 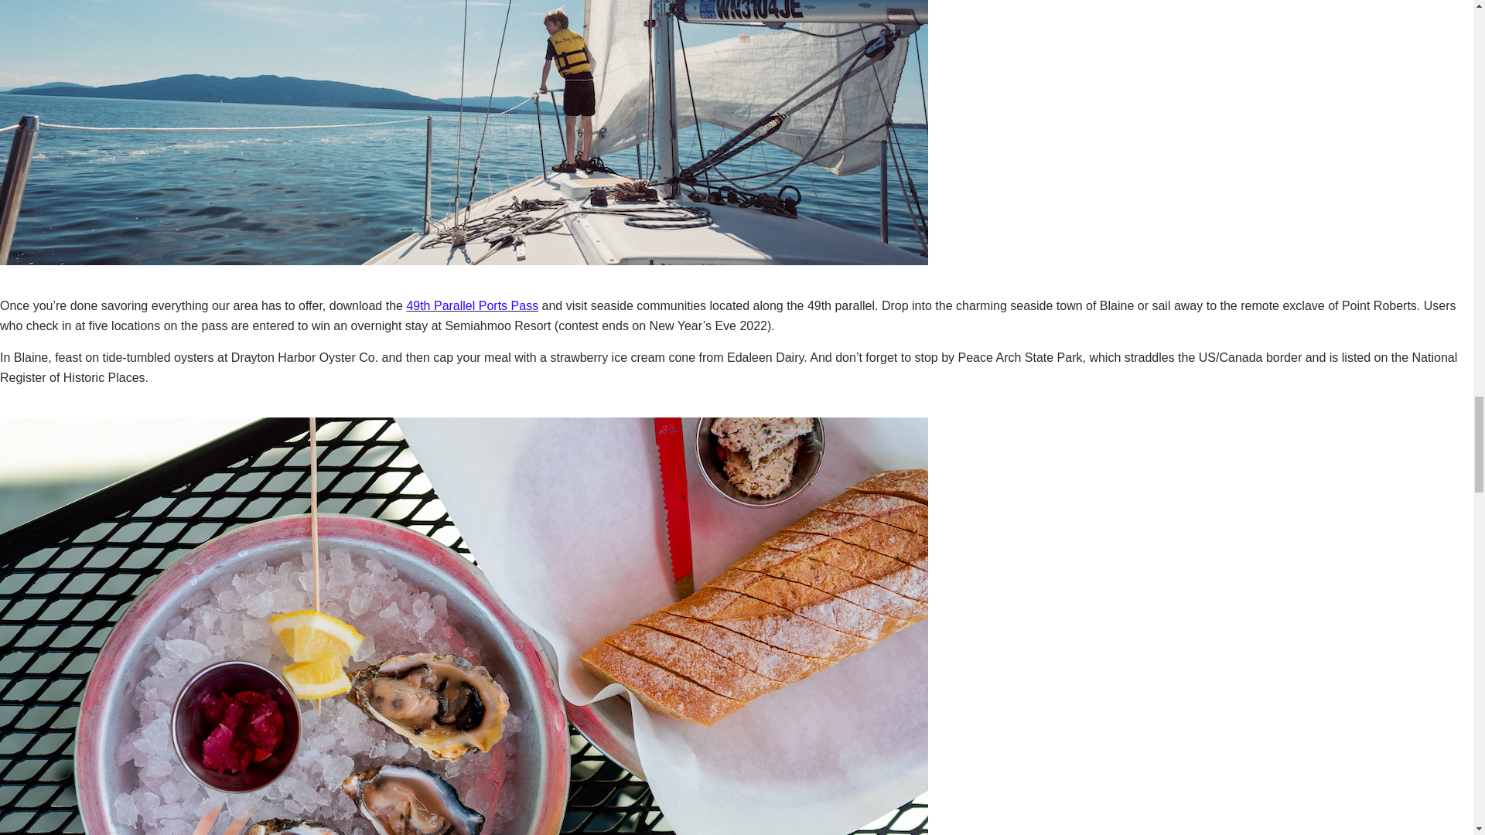 I want to click on 49th Parallel Ports Pass, so click(x=472, y=305).